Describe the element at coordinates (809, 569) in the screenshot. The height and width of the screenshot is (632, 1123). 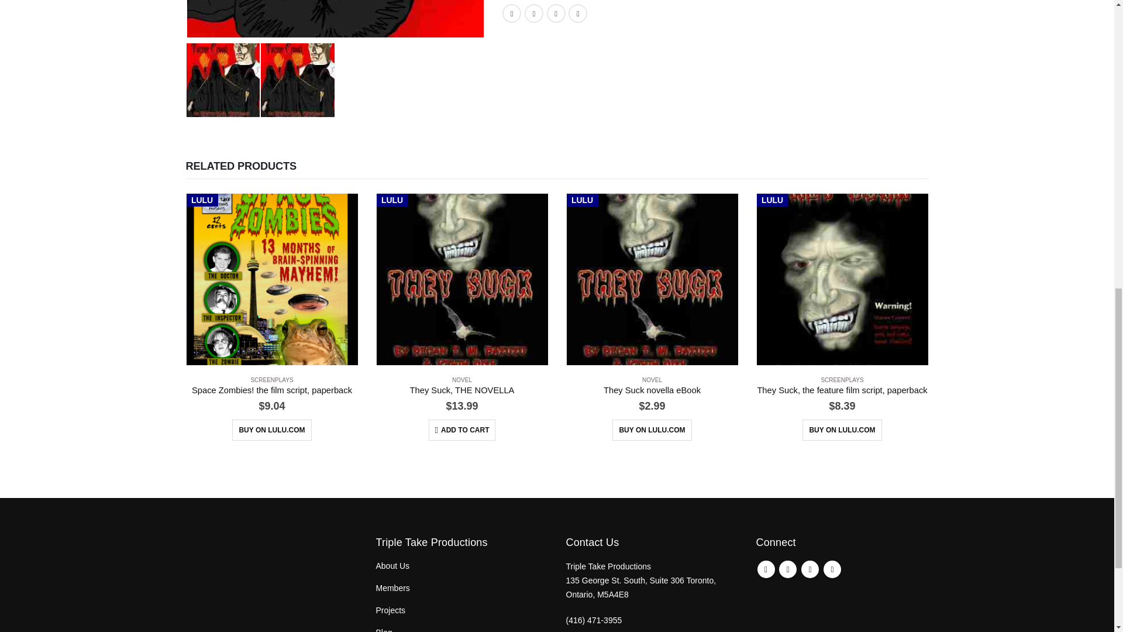
I see `Youtube` at that location.